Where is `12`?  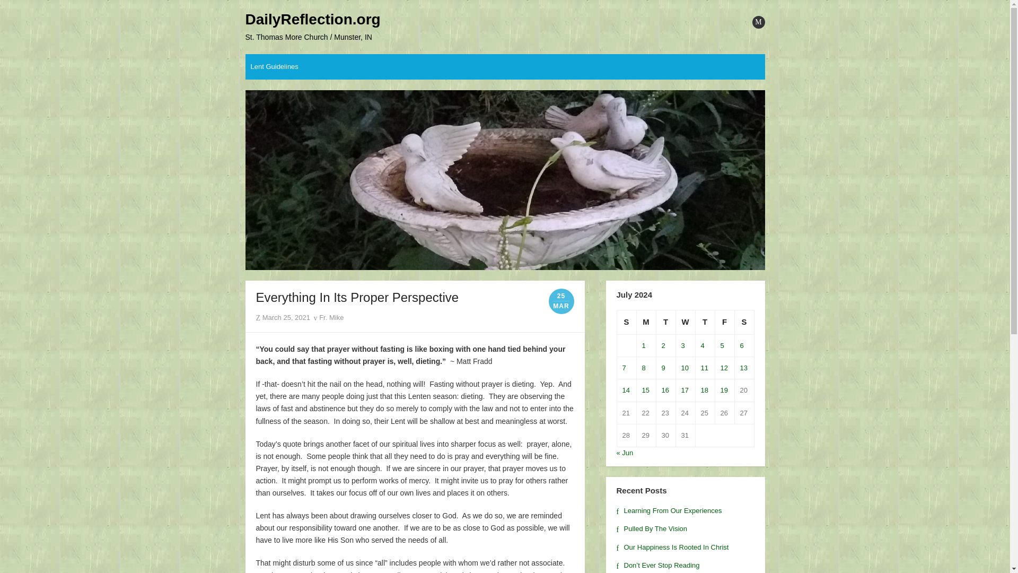 12 is located at coordinates (723, 367).